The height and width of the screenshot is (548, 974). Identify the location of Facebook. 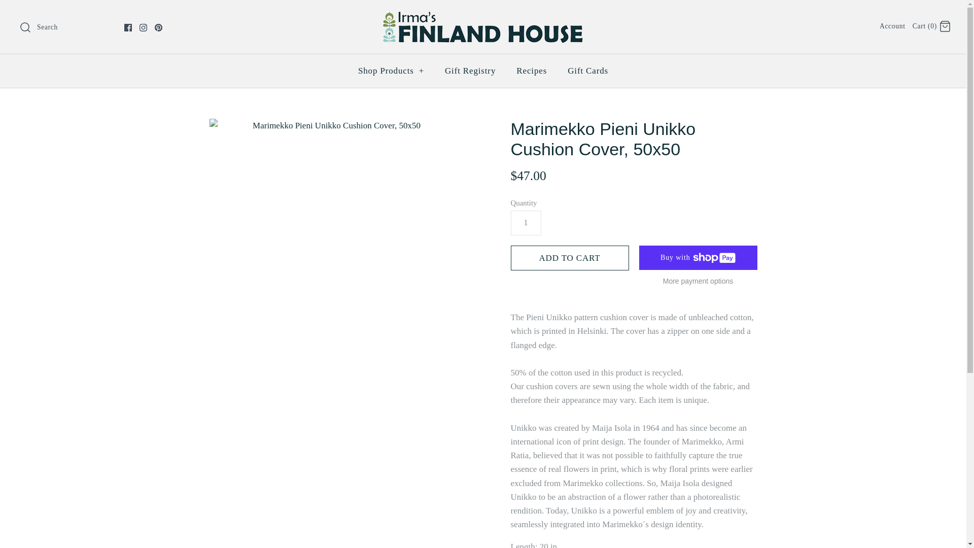
(128, 27).